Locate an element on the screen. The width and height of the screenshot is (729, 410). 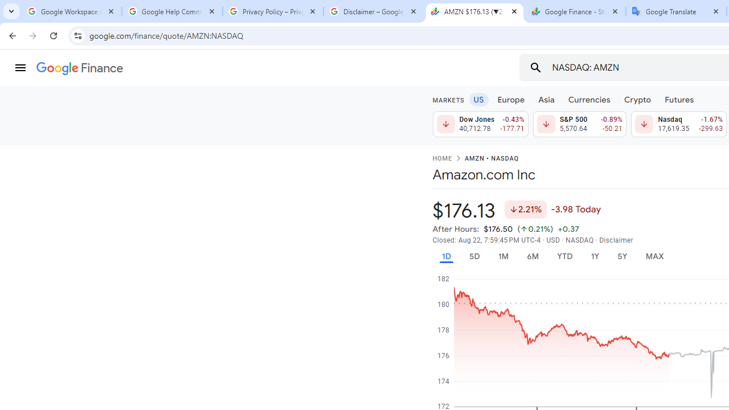
6M is located at coordinates (532, 256).